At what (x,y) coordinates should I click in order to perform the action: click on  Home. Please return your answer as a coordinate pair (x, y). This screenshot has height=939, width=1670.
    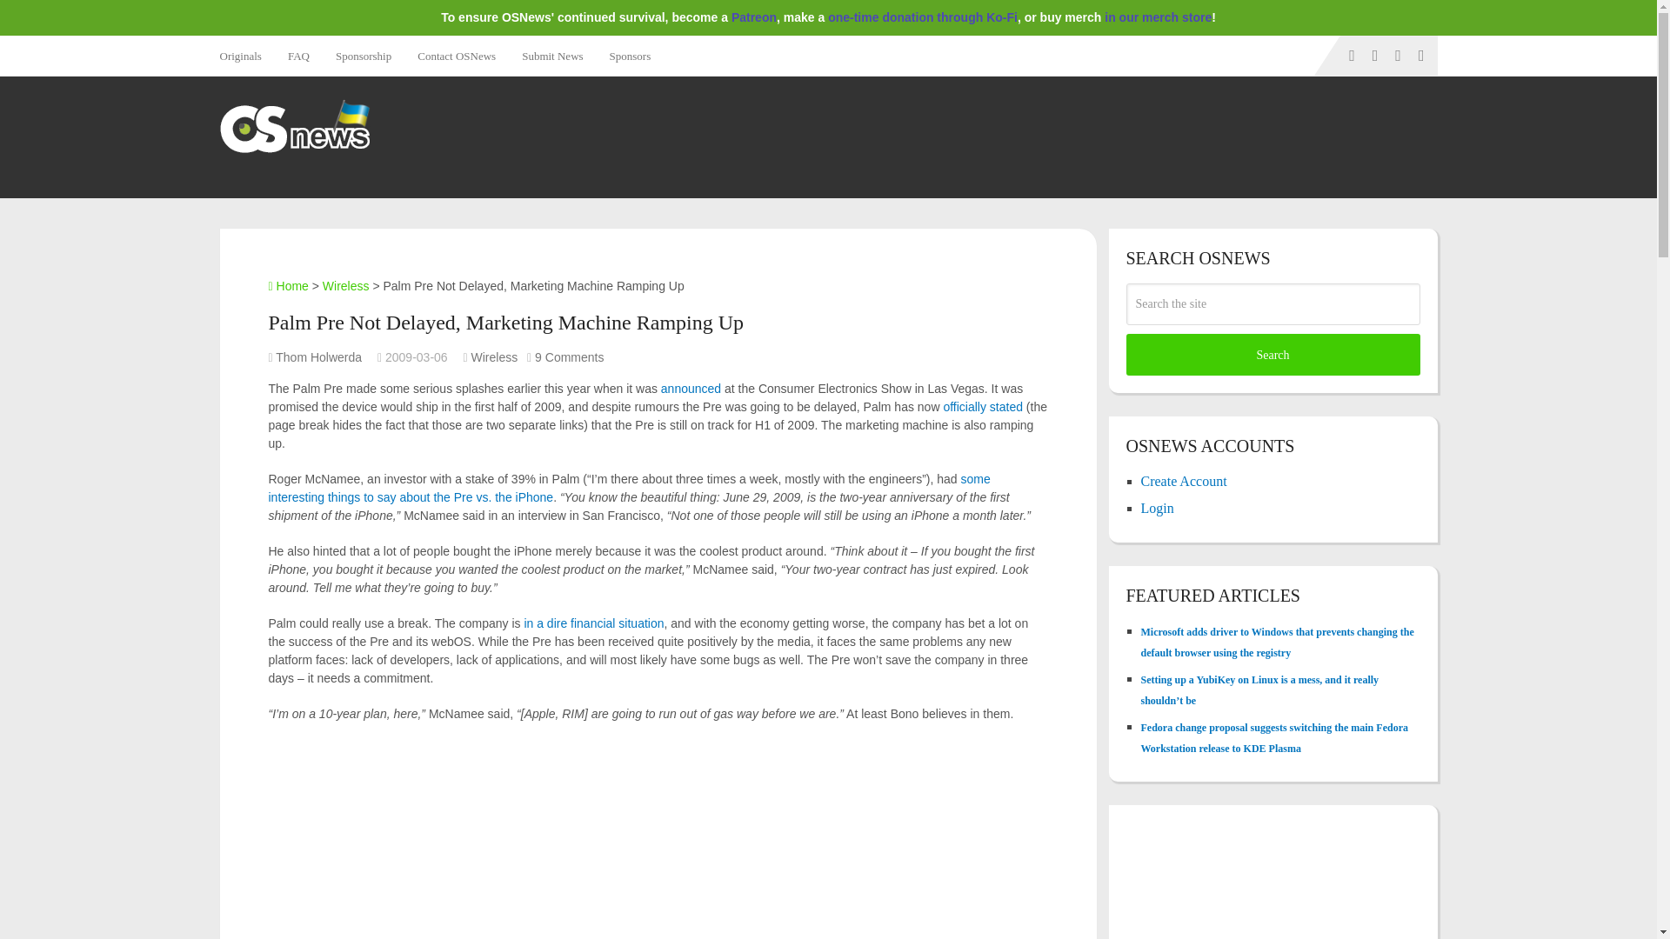
    Looking at the image, I should click on (287, 285).